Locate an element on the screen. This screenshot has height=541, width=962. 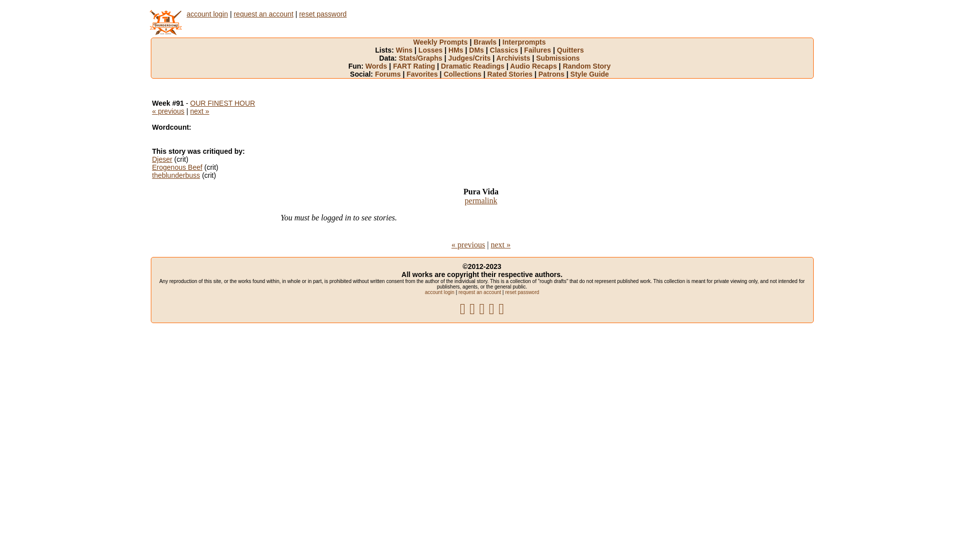
DMs is located at coordinates (479, 50).